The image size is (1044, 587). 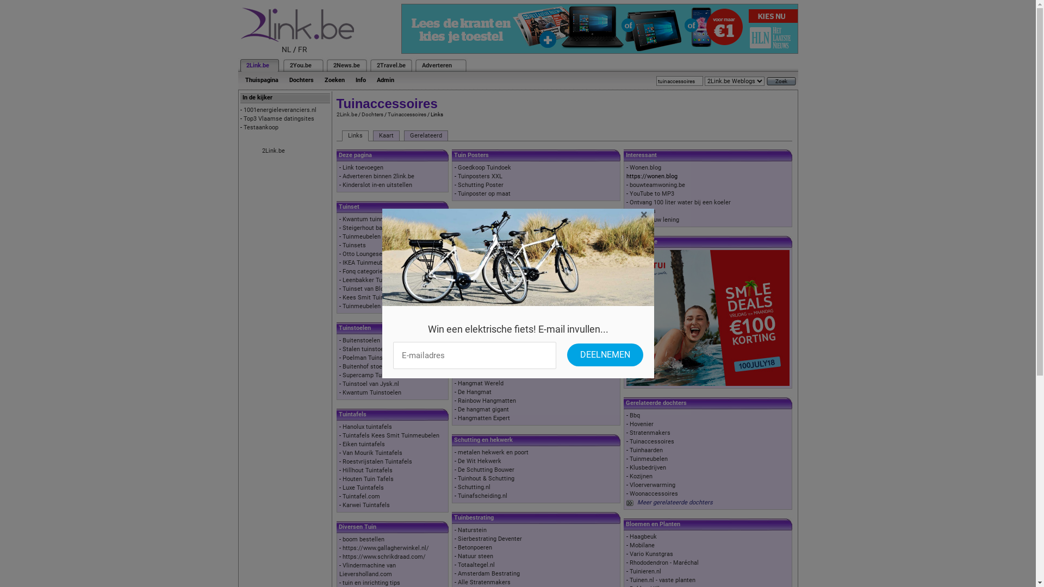 What do you see at coordinates (474, 487) in the screenshot?
I see `Schutting.nl` at bounding box center [474, 487].